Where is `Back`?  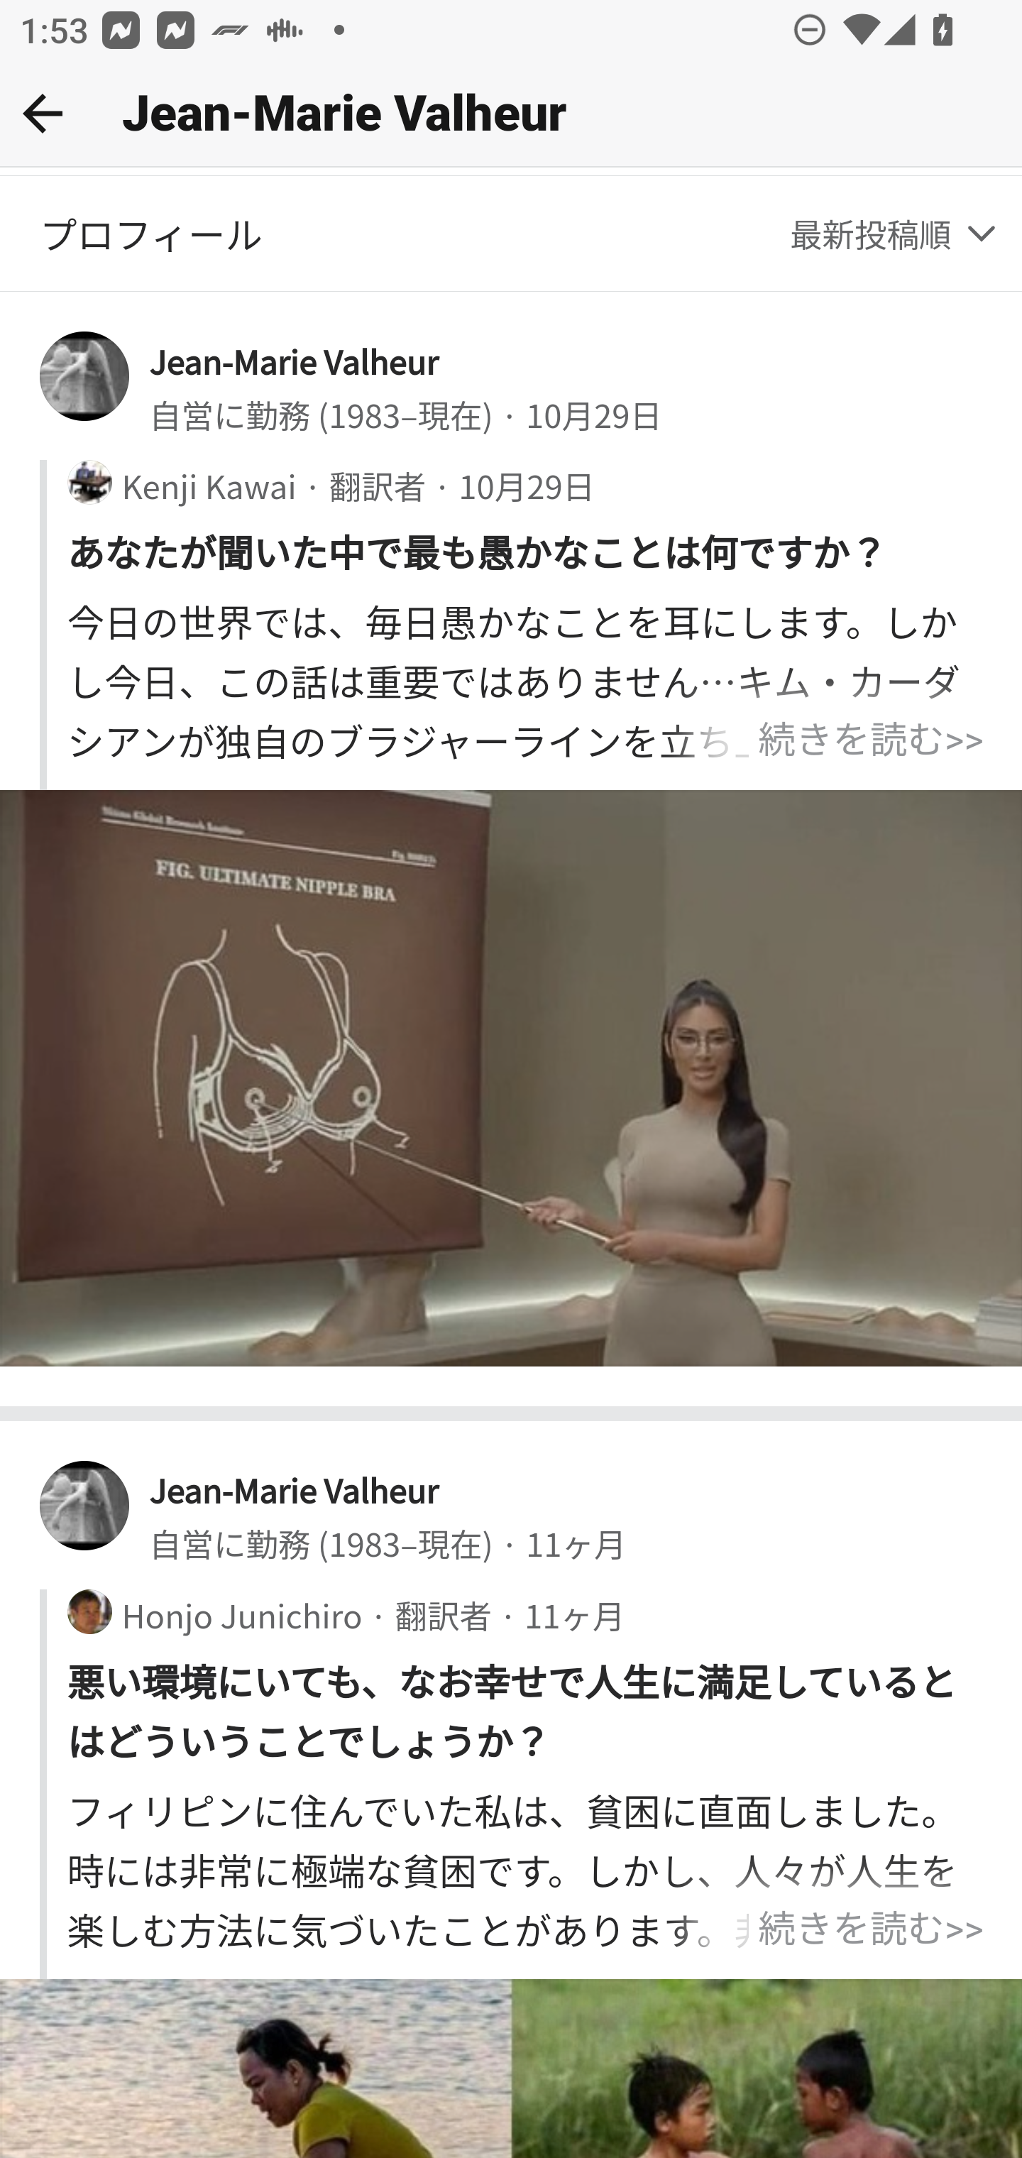 Back is located at coordinates (43, 113).